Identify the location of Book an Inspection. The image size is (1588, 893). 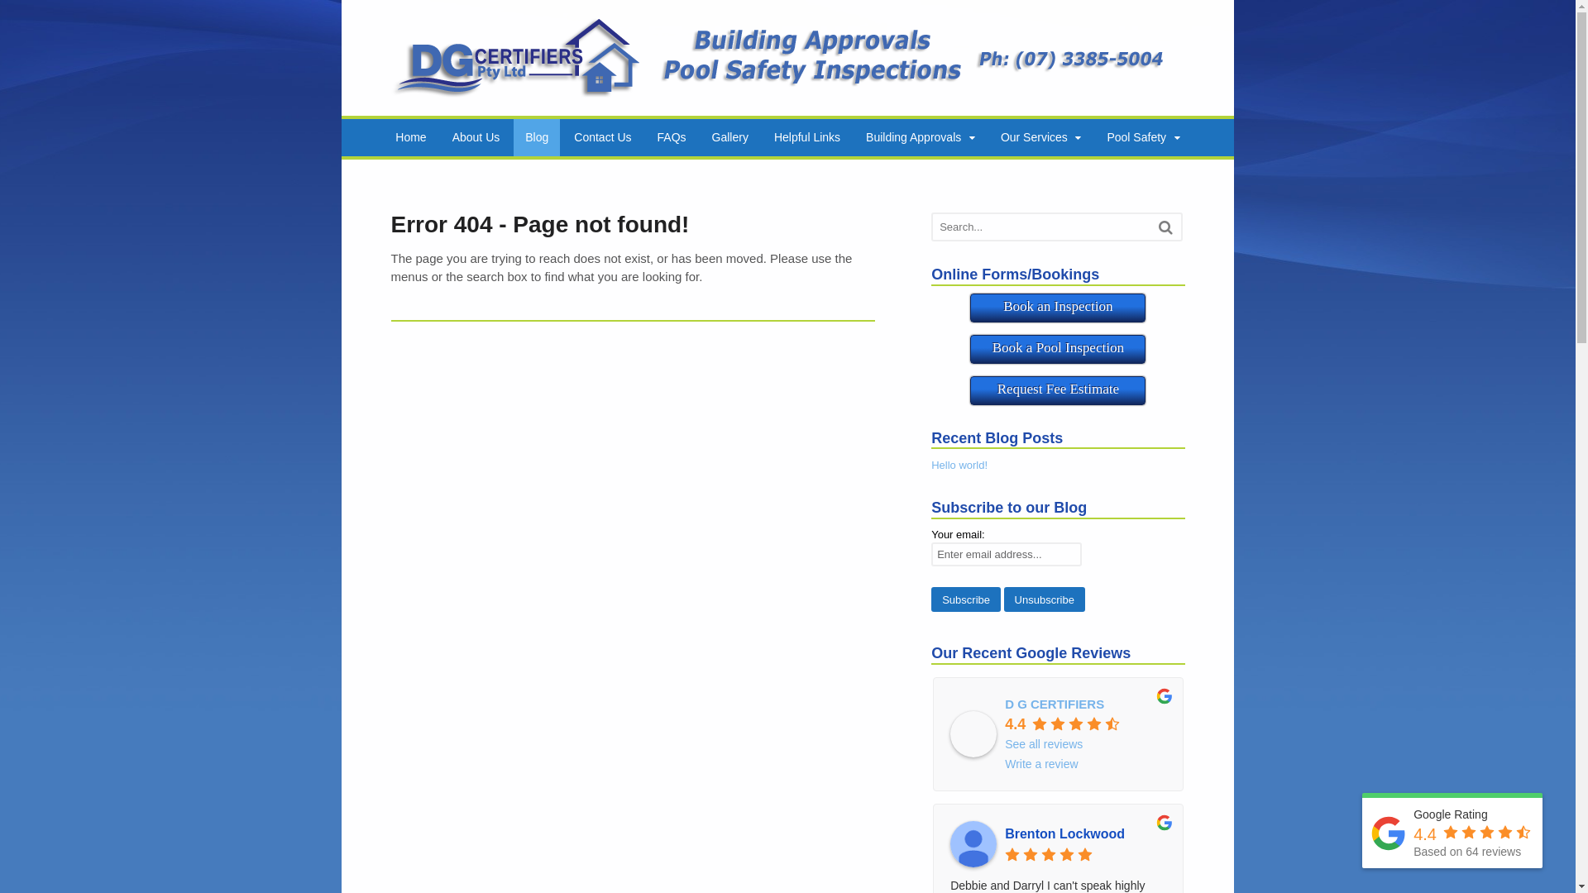
(1058, 308).